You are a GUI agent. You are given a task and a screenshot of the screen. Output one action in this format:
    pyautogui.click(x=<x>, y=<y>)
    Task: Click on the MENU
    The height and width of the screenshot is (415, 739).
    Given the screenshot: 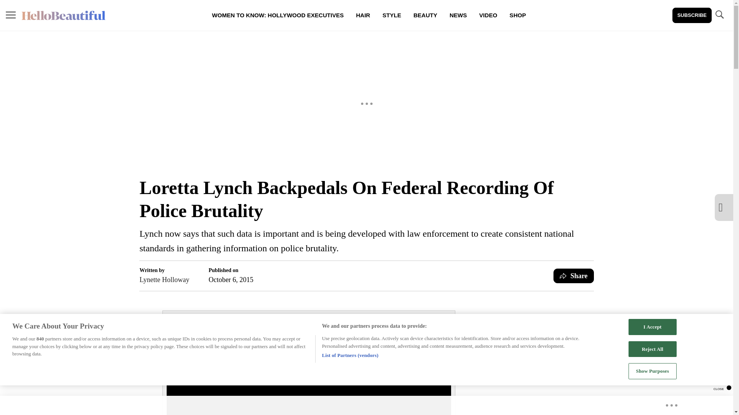 What is the action you would take?
    pyautogui.click(x=11, y=15)
    